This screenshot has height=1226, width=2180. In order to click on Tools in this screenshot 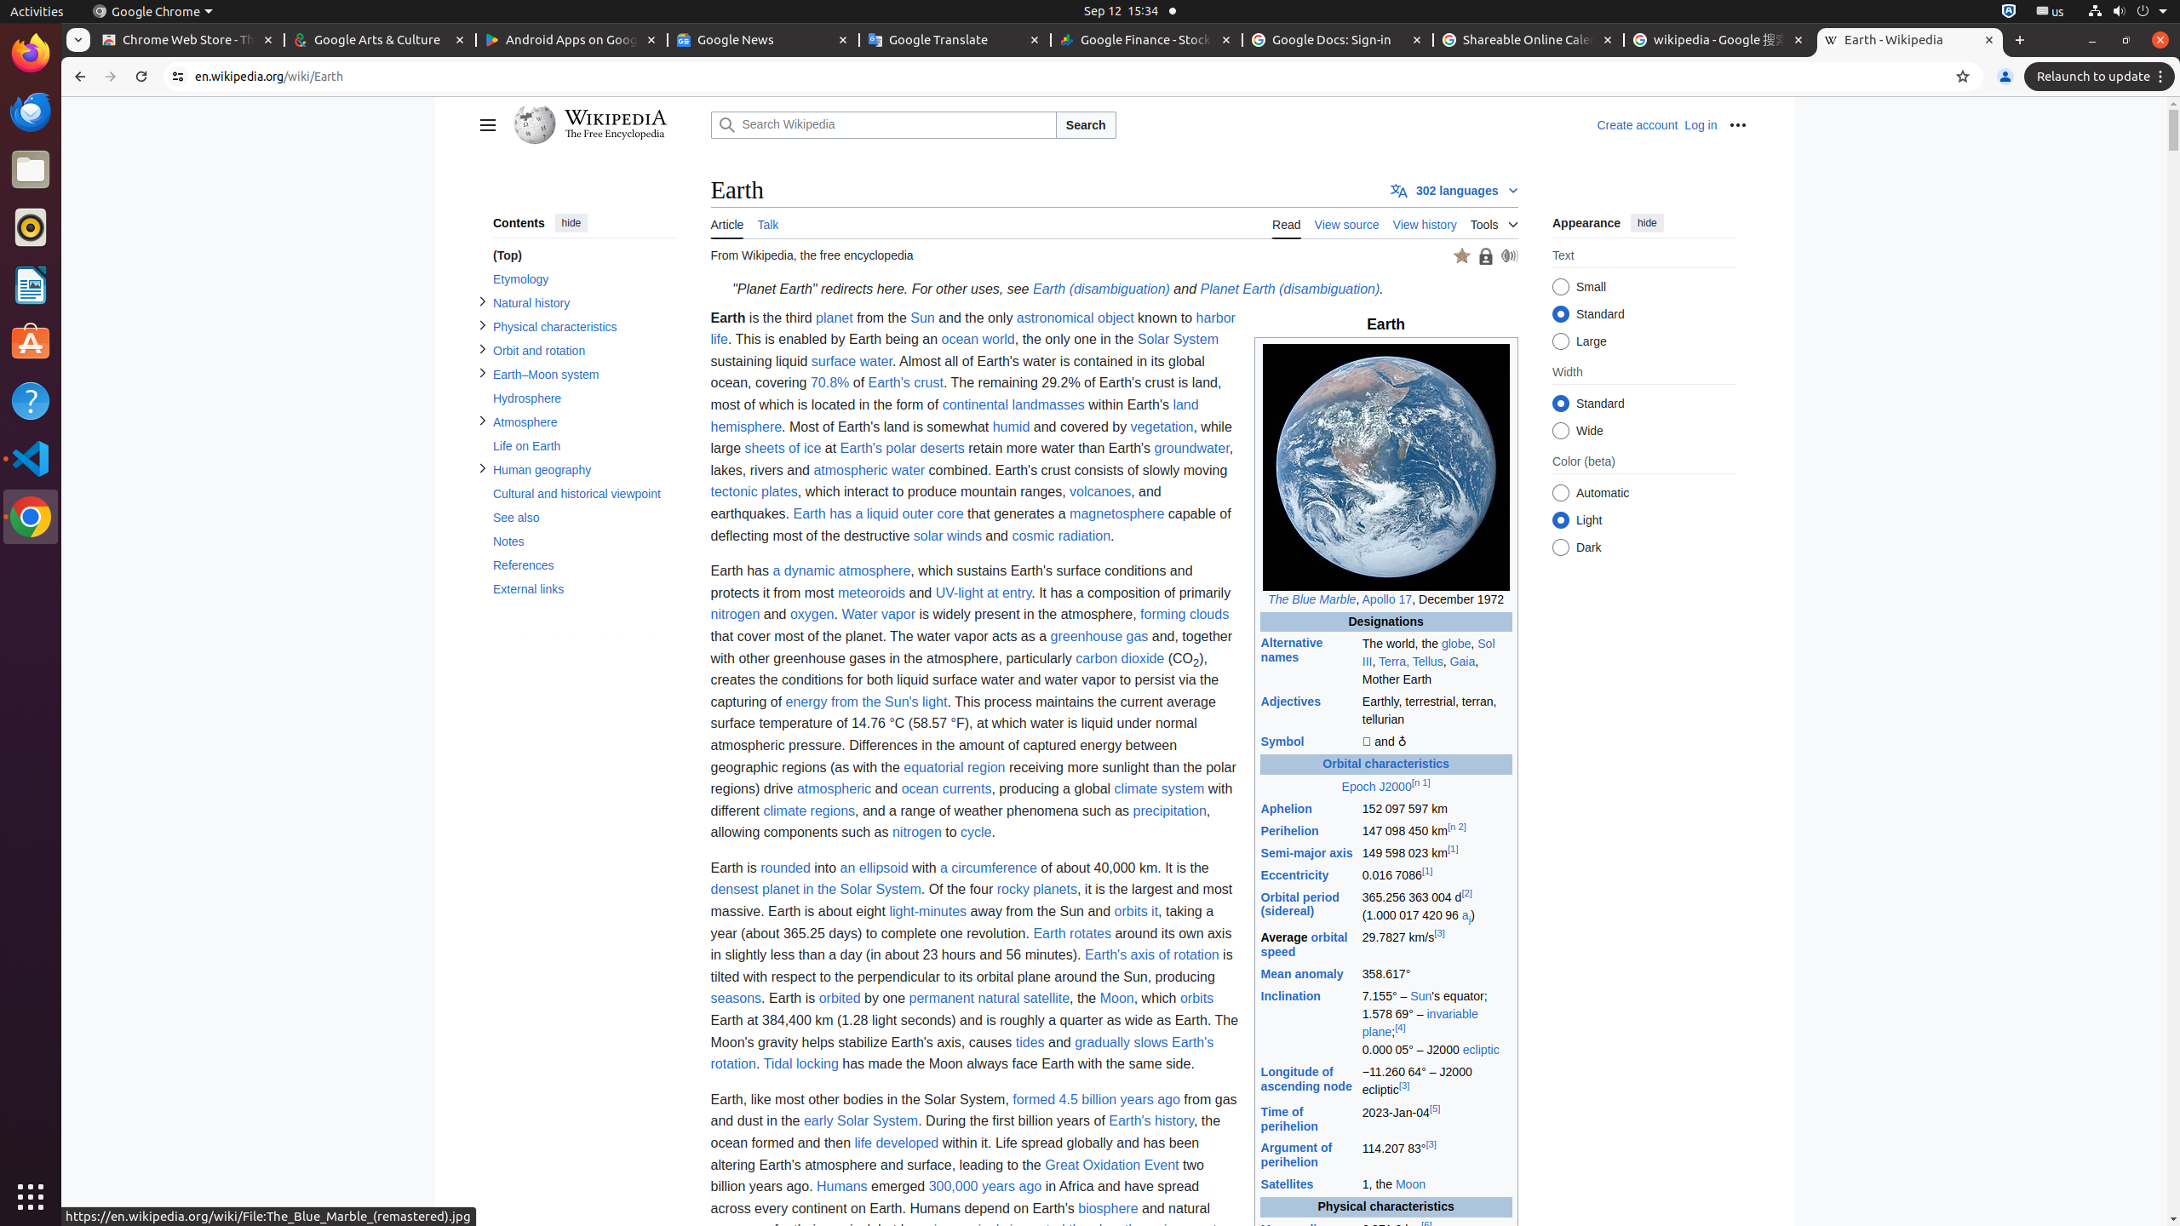, I will do `click(1494, 221)`.